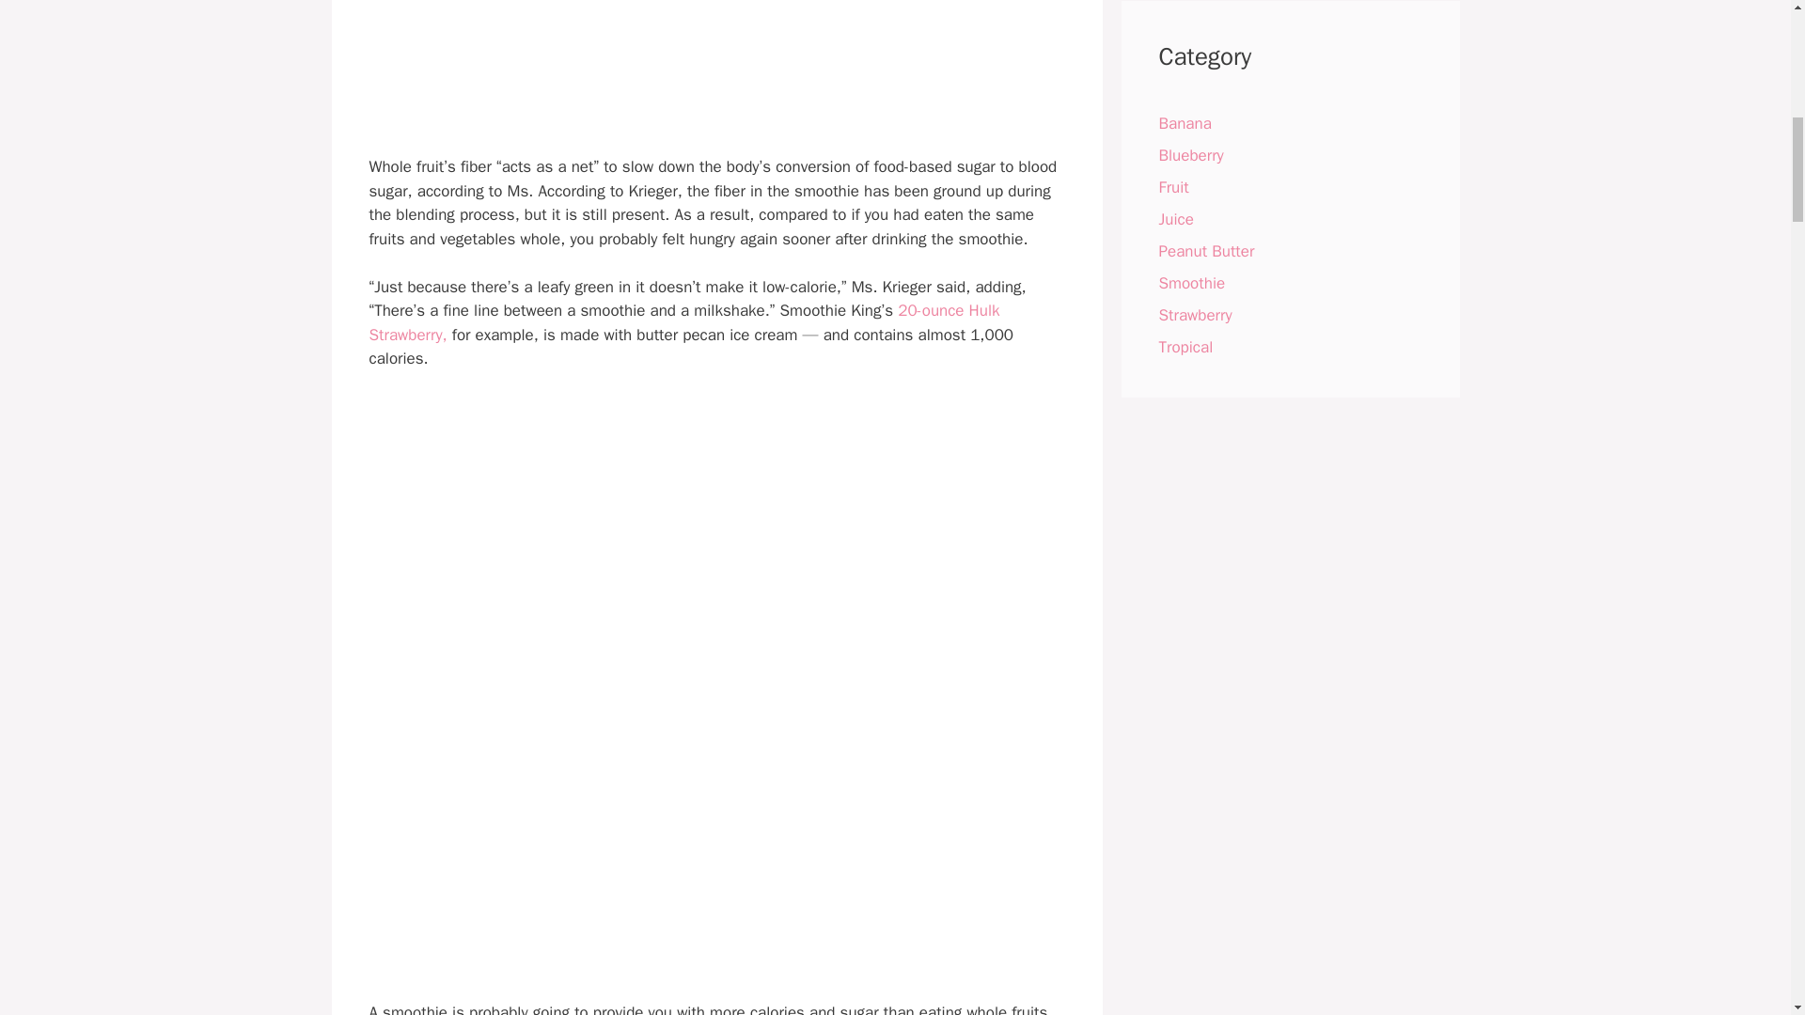  I want to click on Peanut Butter, so click(1206, 251).